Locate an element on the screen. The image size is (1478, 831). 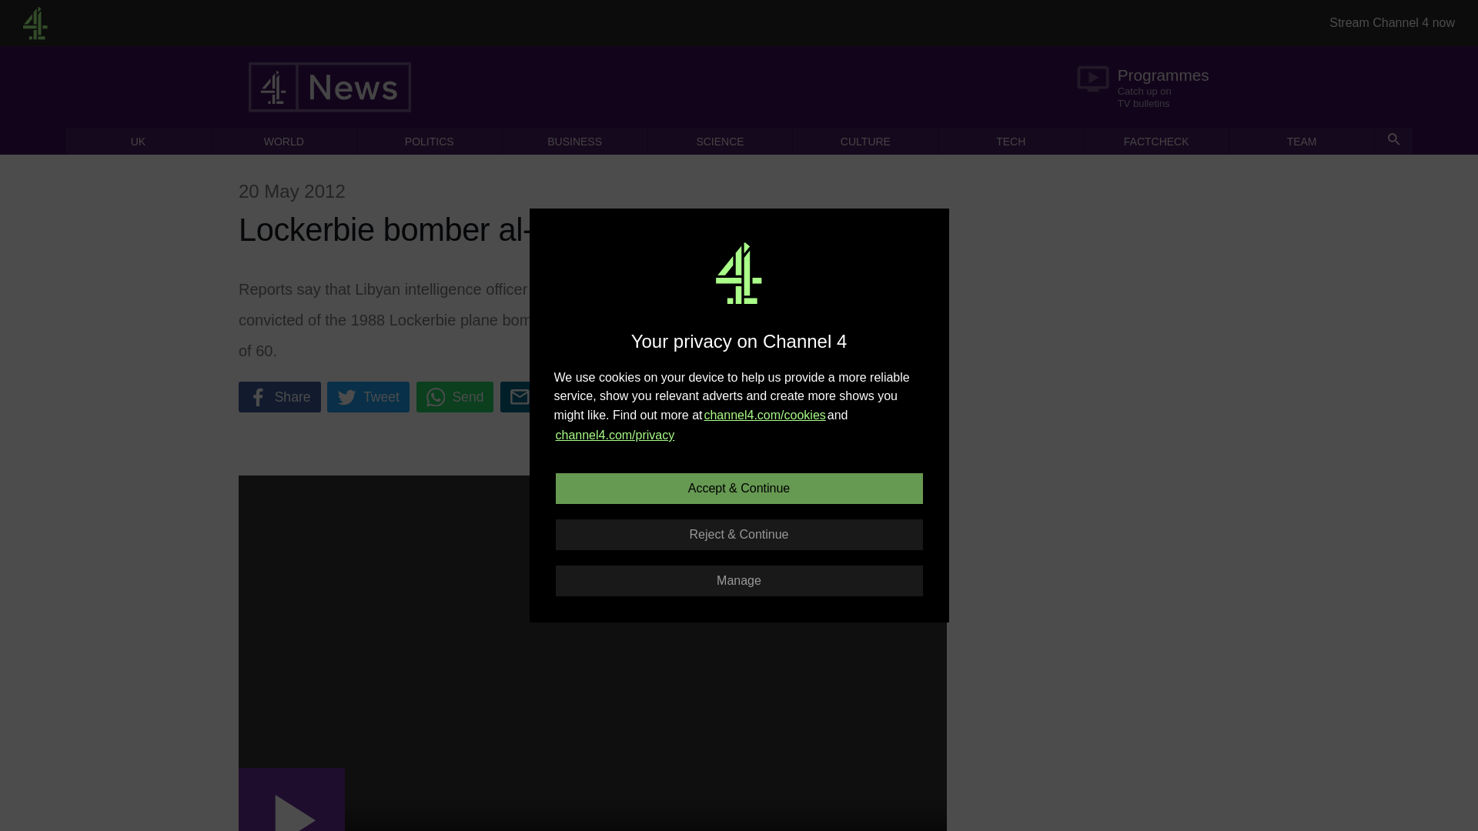
BUSINESS is located at coordinates (283, 141).